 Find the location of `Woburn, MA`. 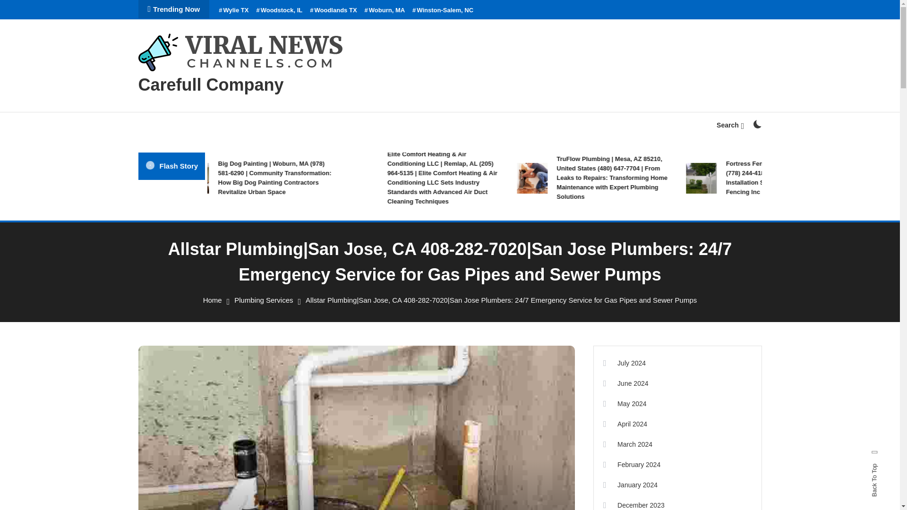

Woburn, MA is located at coordinates (385, 10).